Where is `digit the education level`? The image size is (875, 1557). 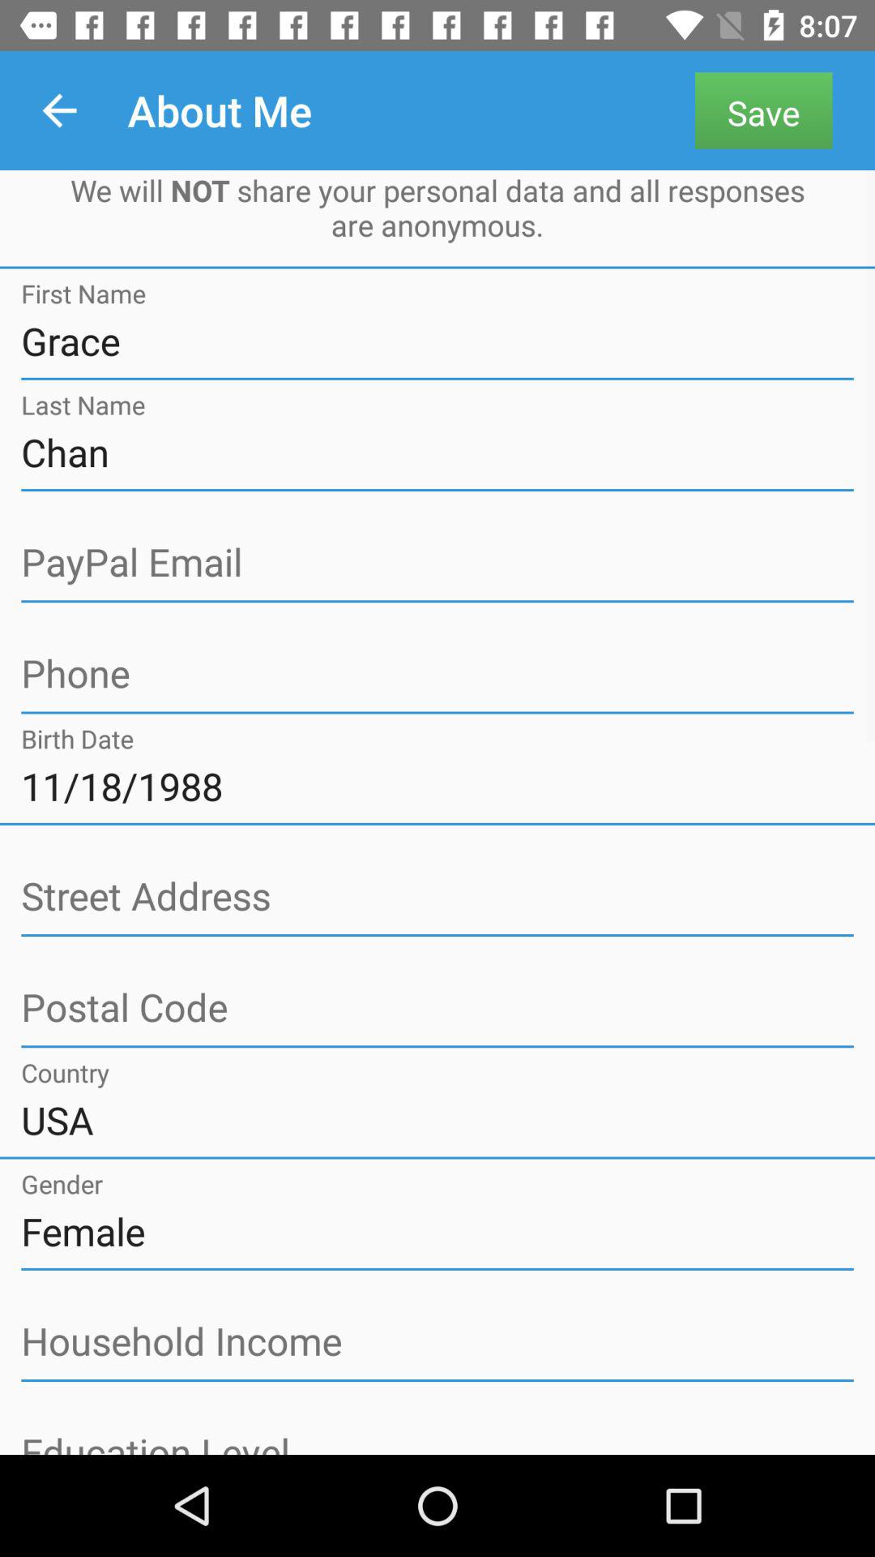
digit the education level is located at coordinates (437, 1442).